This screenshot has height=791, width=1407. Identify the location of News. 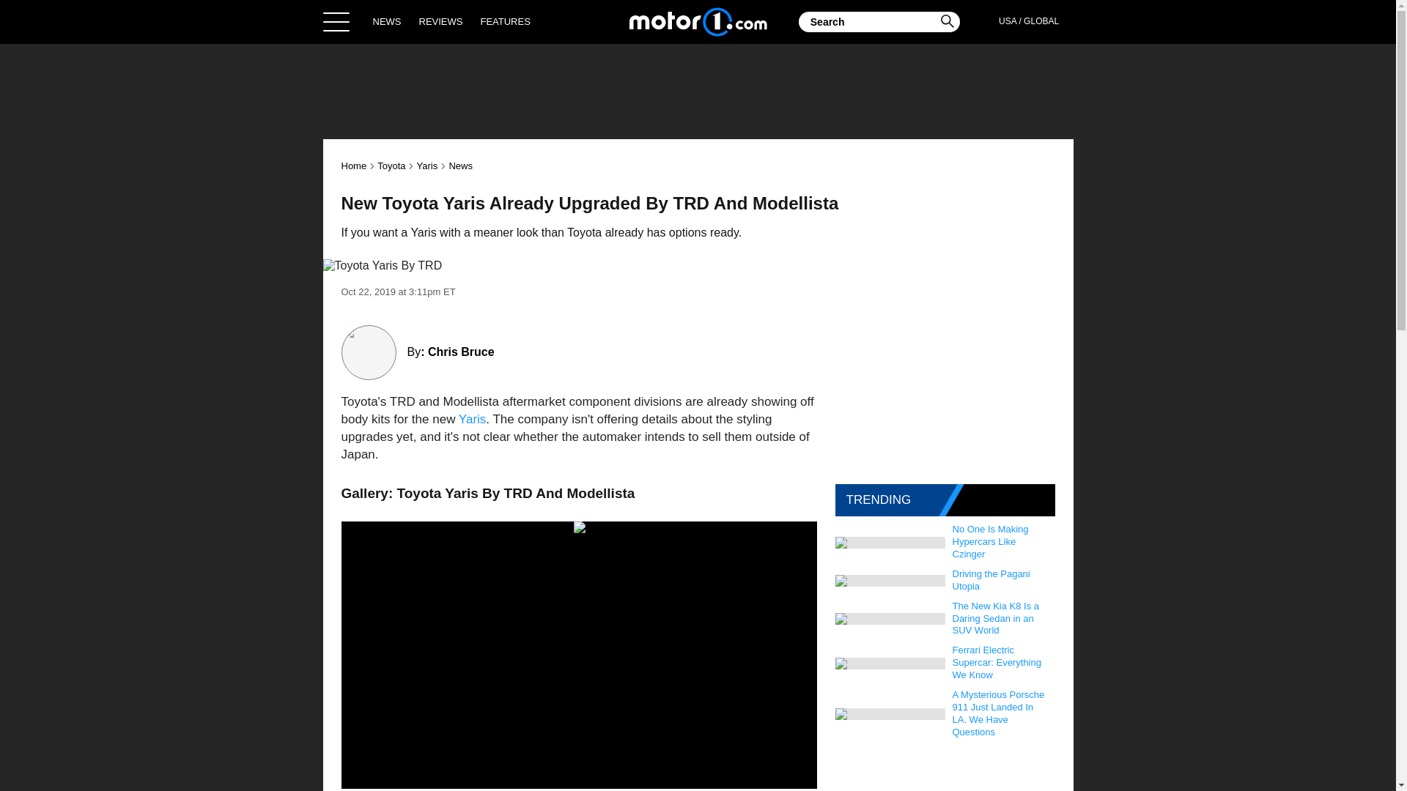
(460, 166).